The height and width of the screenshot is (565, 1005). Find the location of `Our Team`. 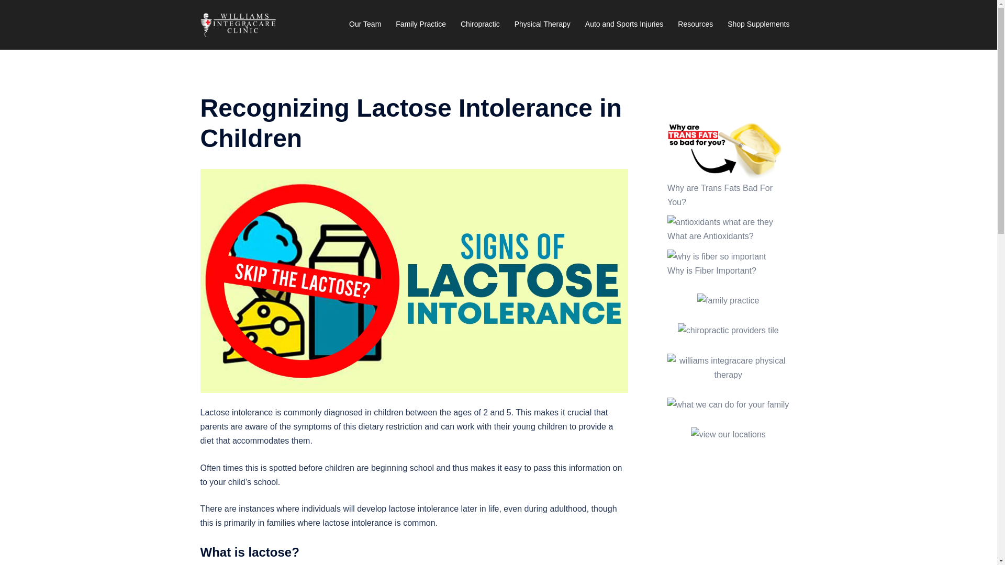

Our Team is located at coordinates (364, 24).